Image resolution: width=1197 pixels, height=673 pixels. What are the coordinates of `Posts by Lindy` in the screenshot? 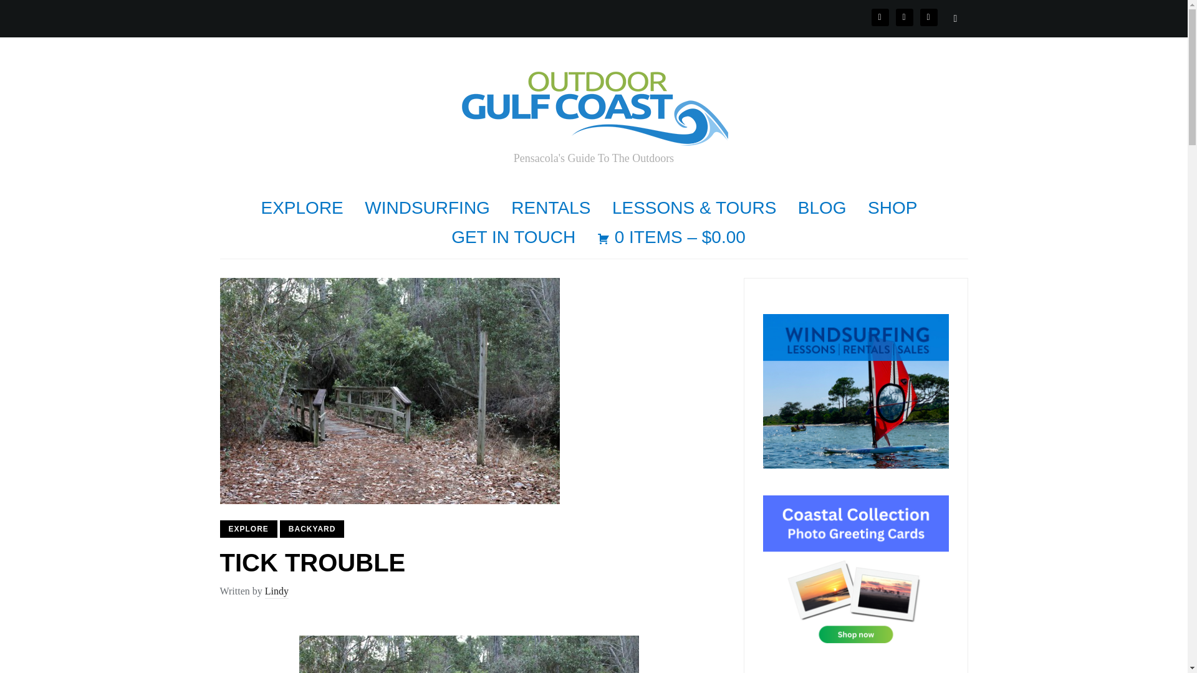 It's located at (276, 592).